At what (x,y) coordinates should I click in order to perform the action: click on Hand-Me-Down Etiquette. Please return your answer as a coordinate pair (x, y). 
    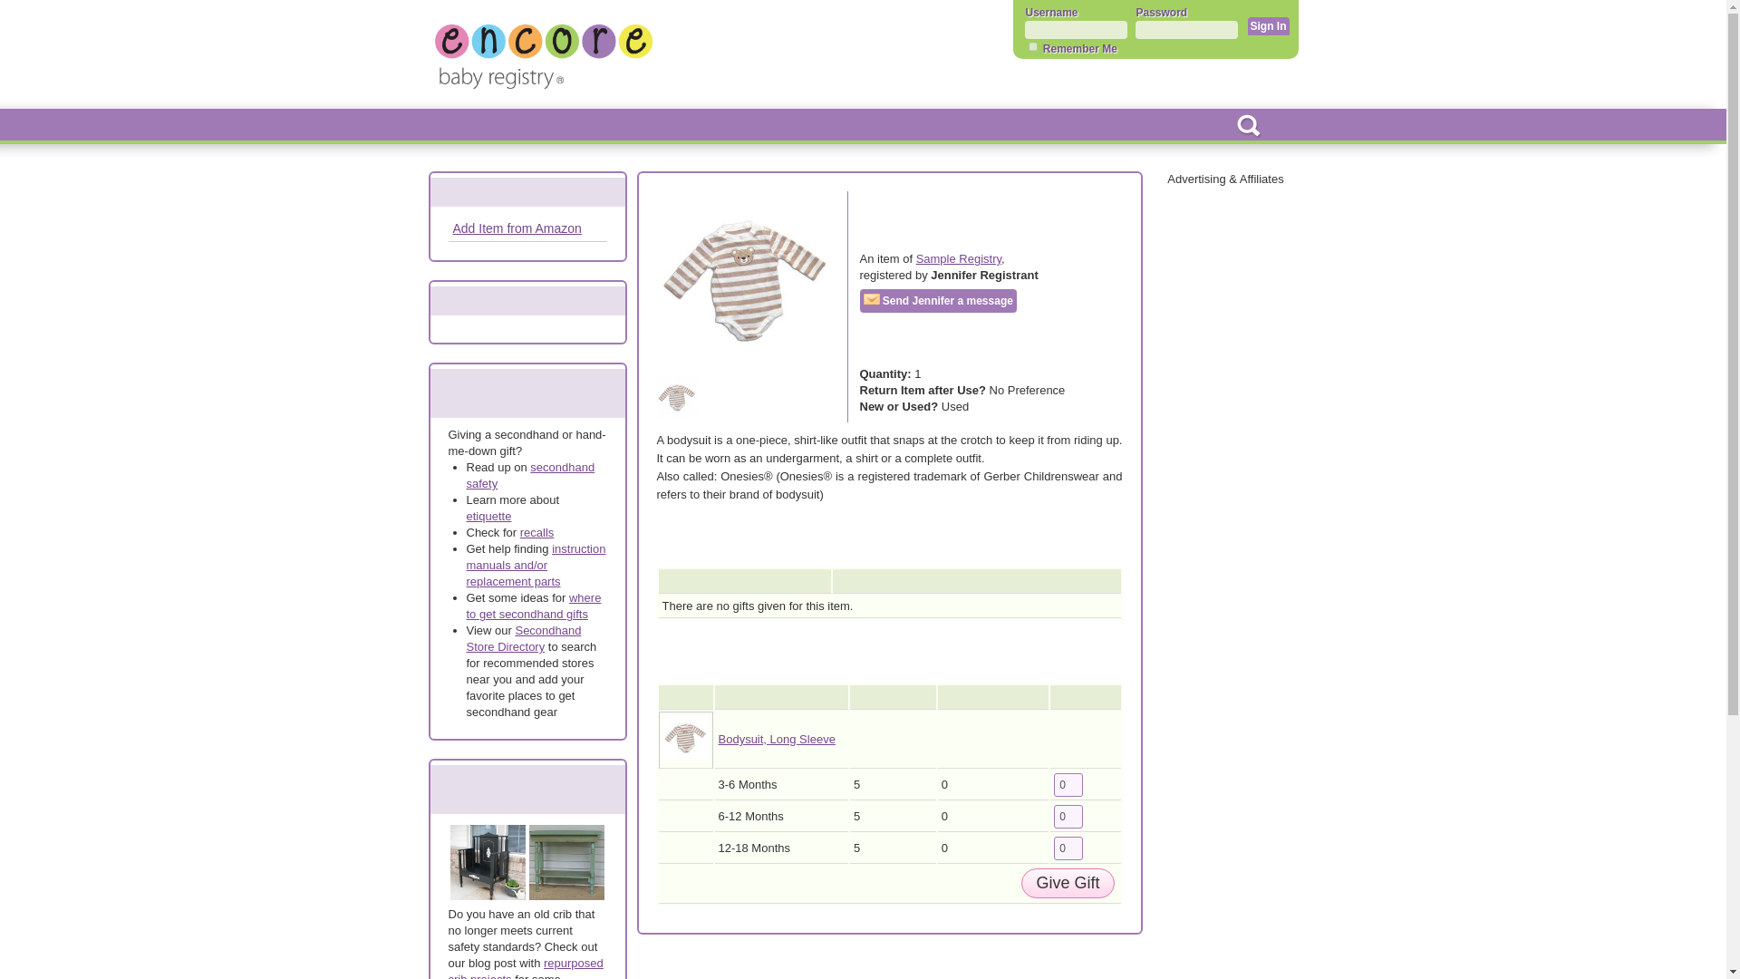
    Looking at the image, I should click on (488, 515).